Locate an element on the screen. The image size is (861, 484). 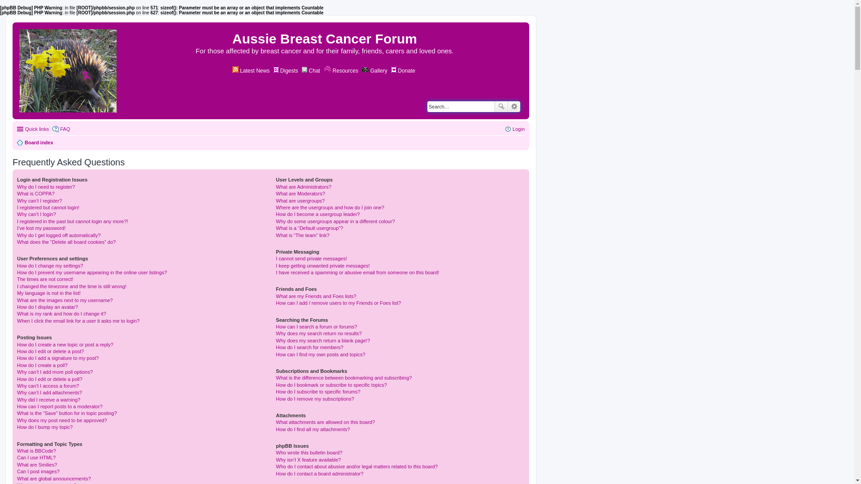
What are my Friends and Foes lists? is located at coordinates (316, 296).